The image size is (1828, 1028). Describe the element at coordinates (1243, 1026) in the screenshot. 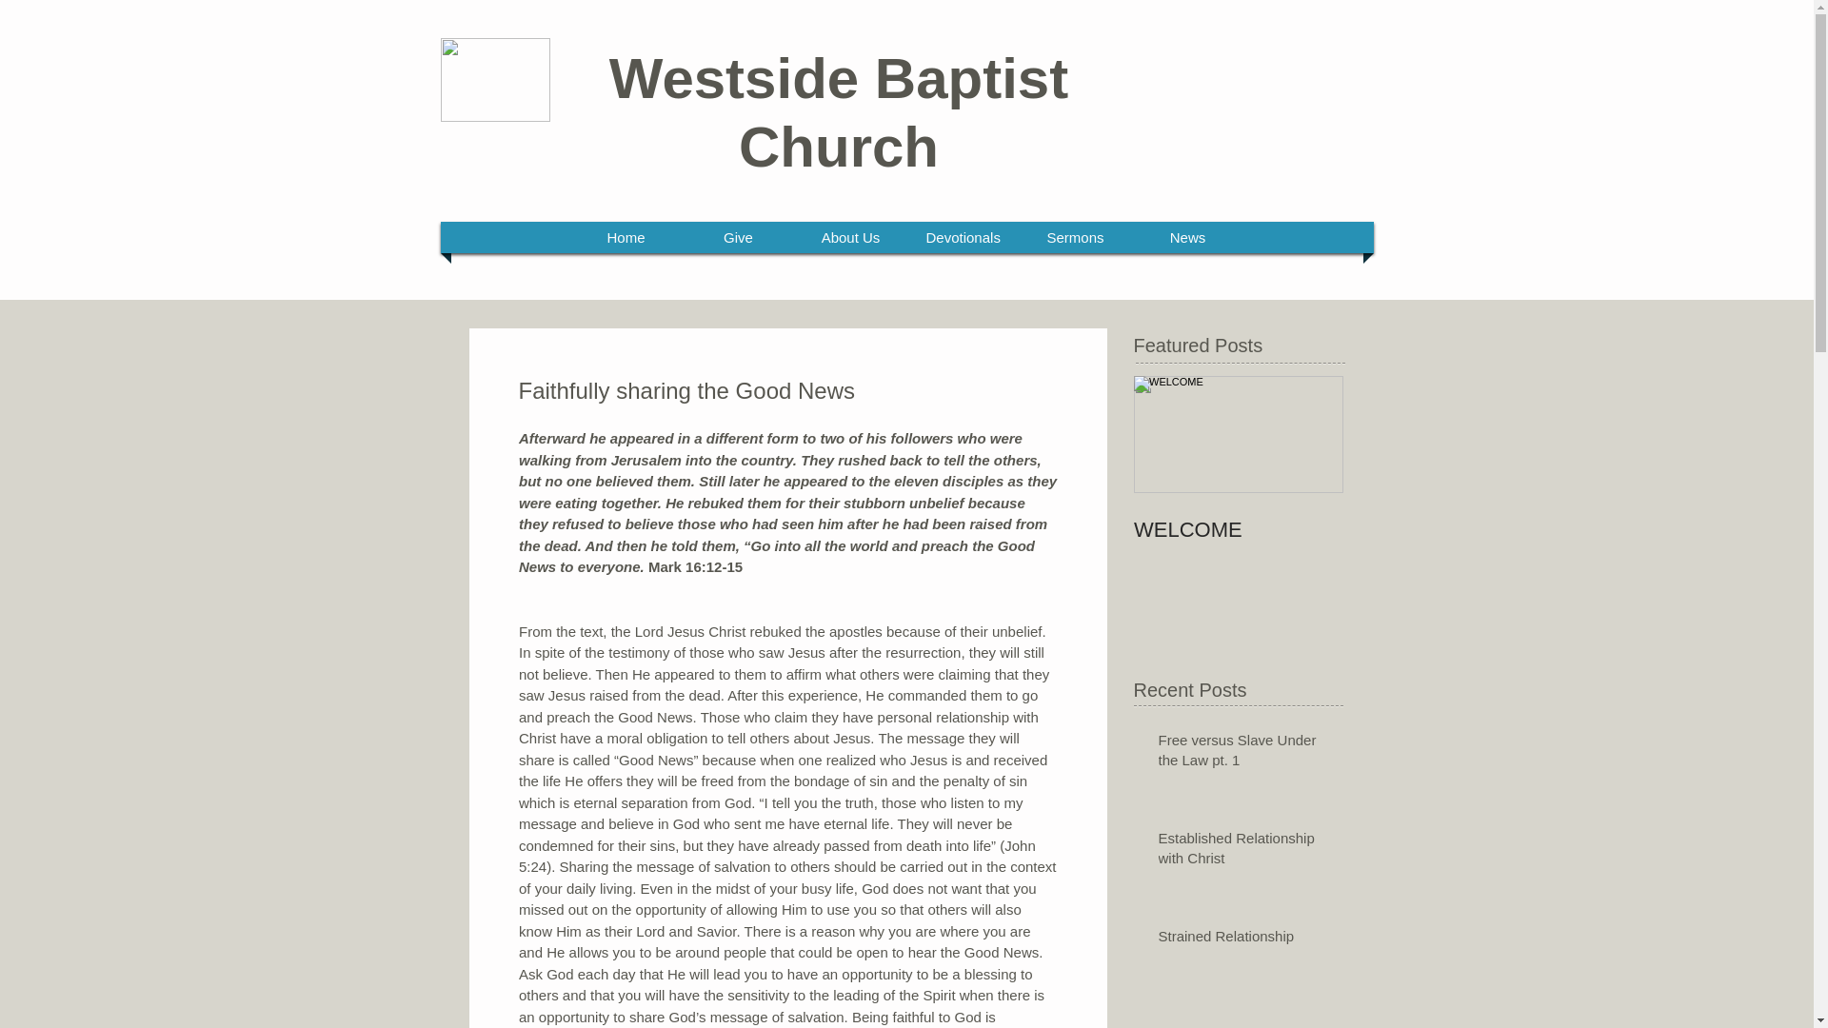

I see `Warning of Being Enslaved by Legalism` at that location.